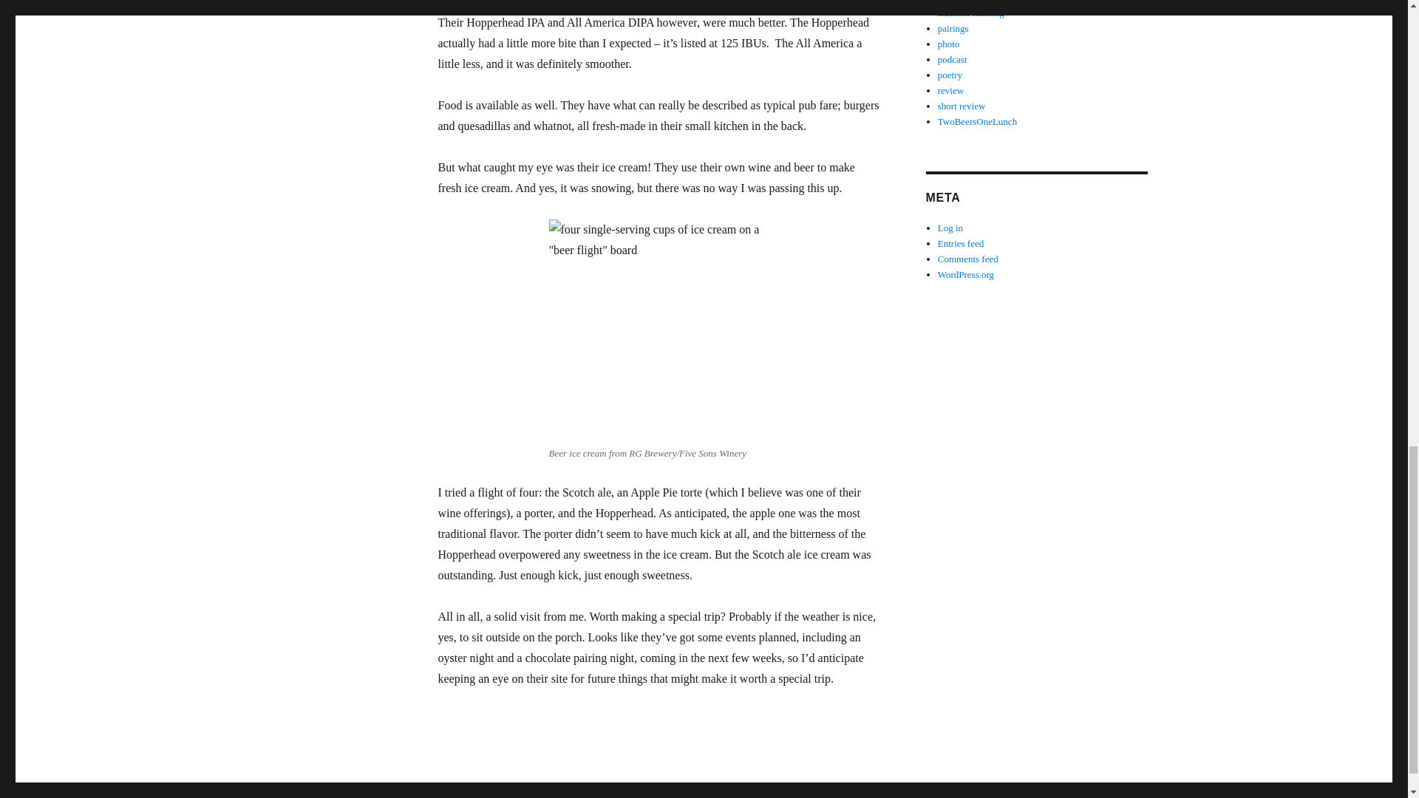  I want to click on machine learning, so click(971, 12).